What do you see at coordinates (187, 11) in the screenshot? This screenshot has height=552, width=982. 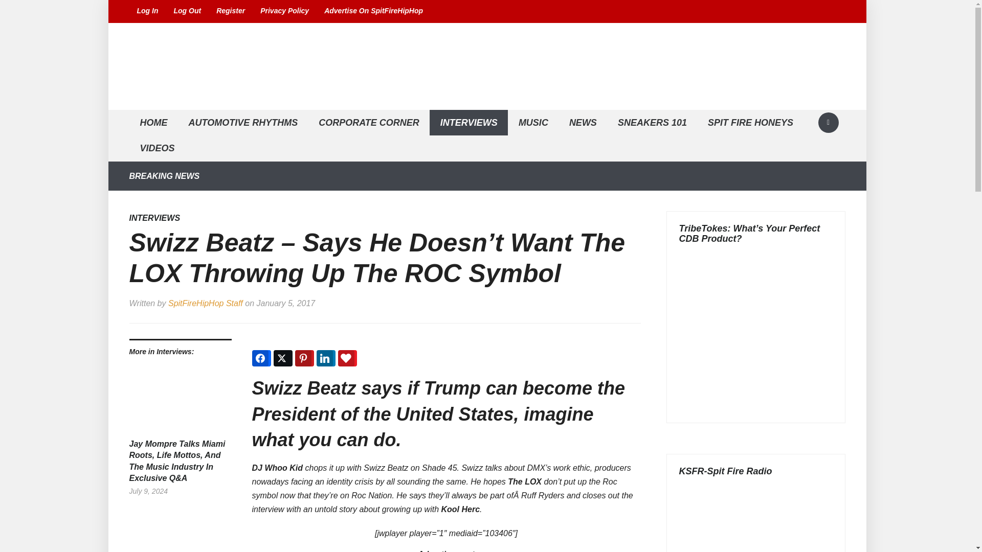 I see `Log Out` at bounding box center [187, 11].